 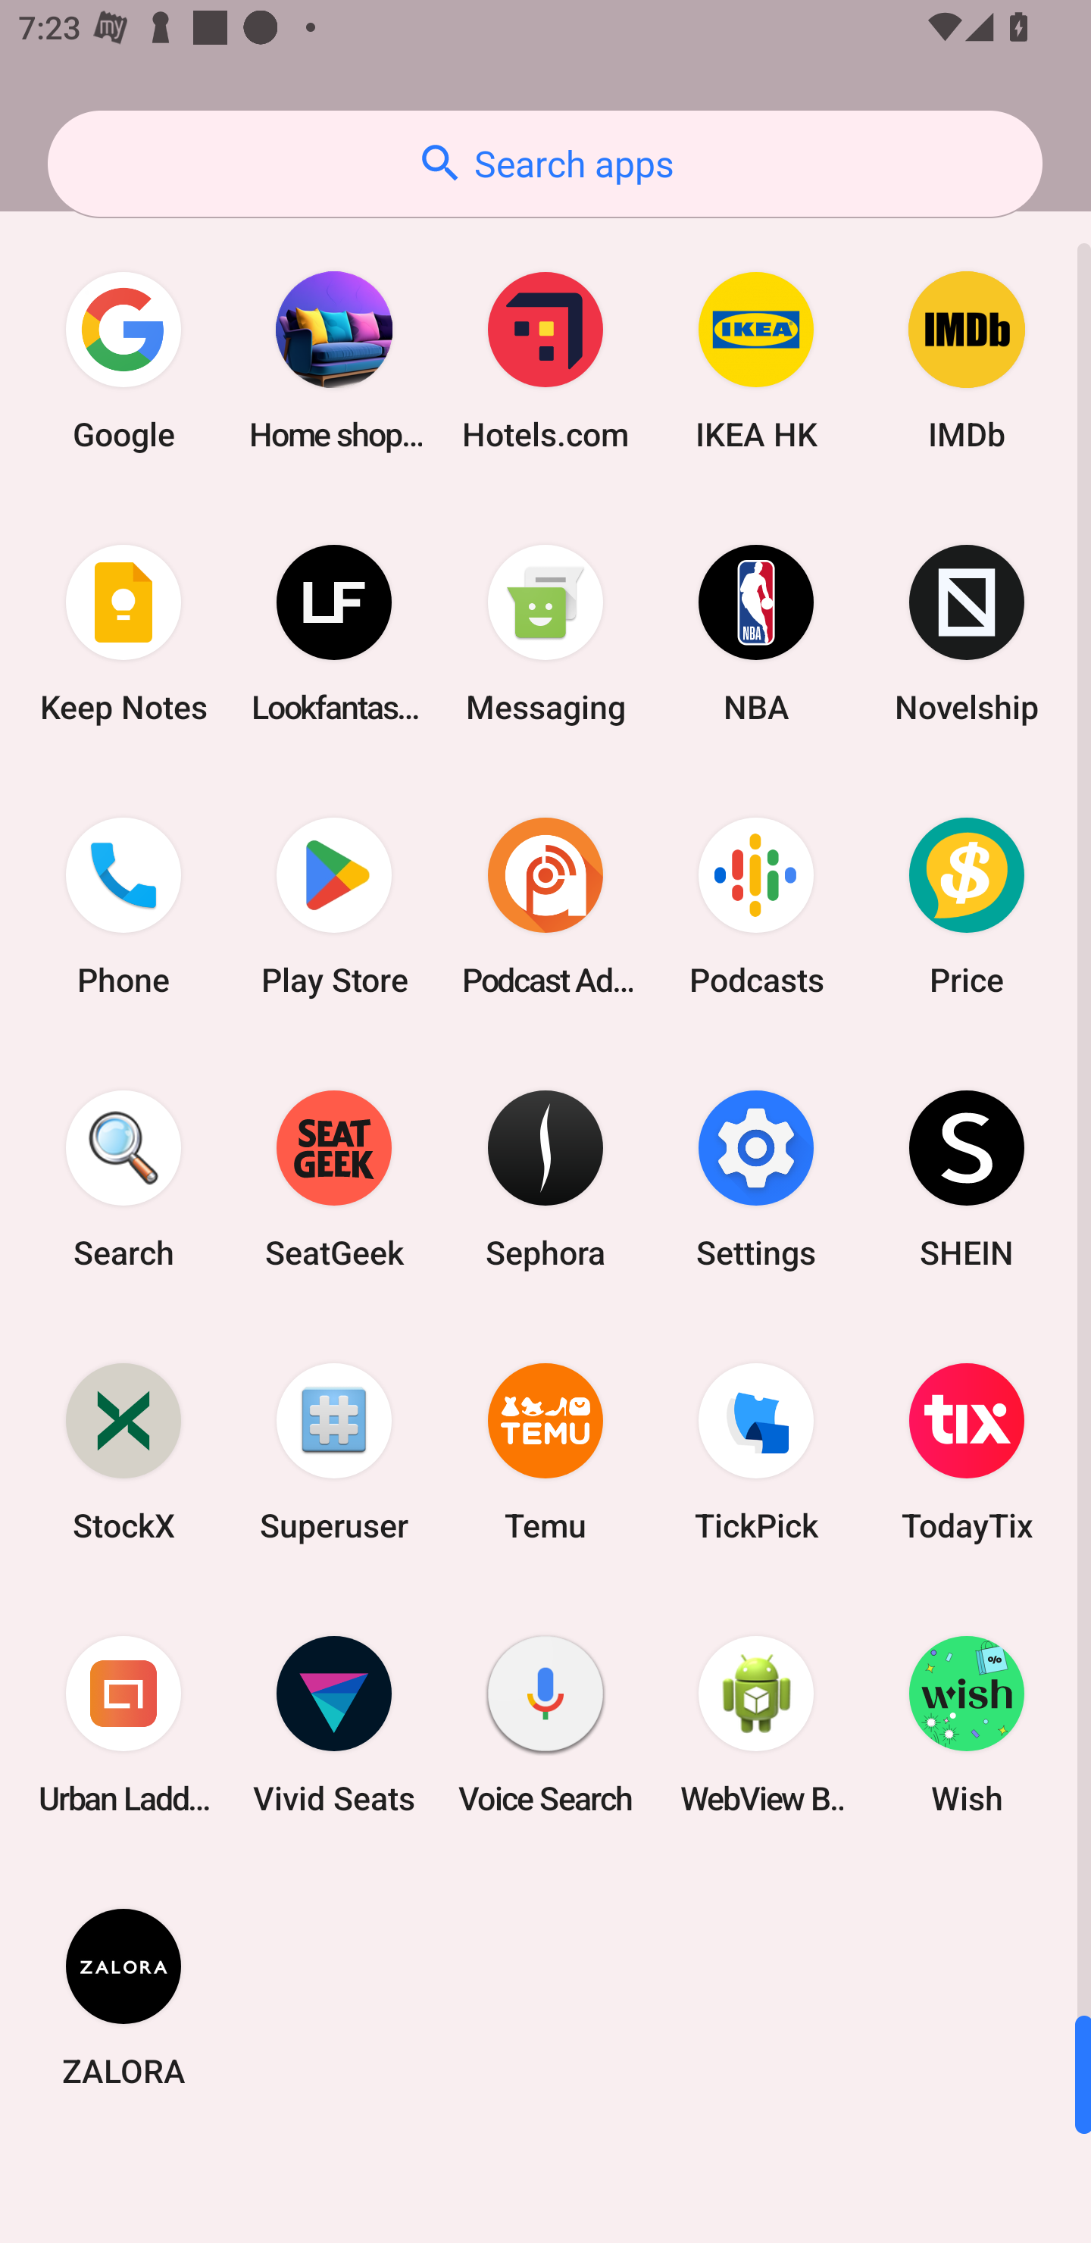 I want to click on   Search apps, so click(x=545, y=164).